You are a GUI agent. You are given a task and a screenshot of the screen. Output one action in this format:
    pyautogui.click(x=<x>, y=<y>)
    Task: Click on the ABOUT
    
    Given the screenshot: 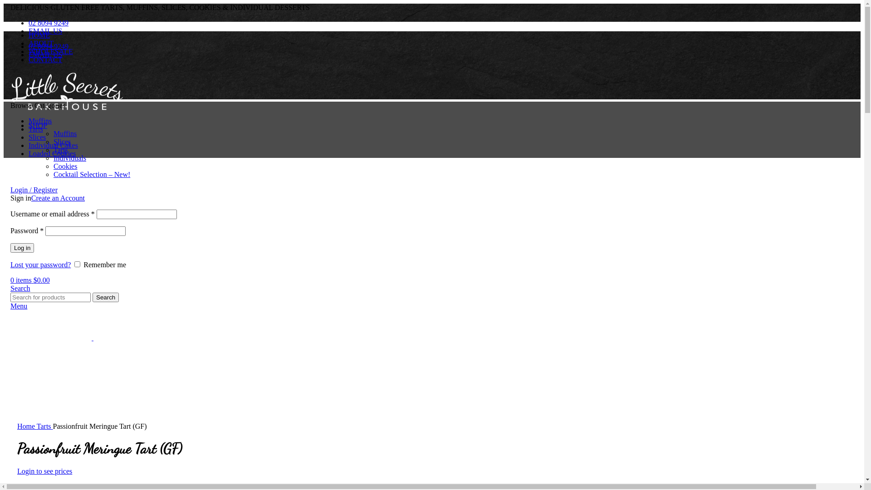 What is the action you would take?
    pyautogui.click(x=41, y=44)
    